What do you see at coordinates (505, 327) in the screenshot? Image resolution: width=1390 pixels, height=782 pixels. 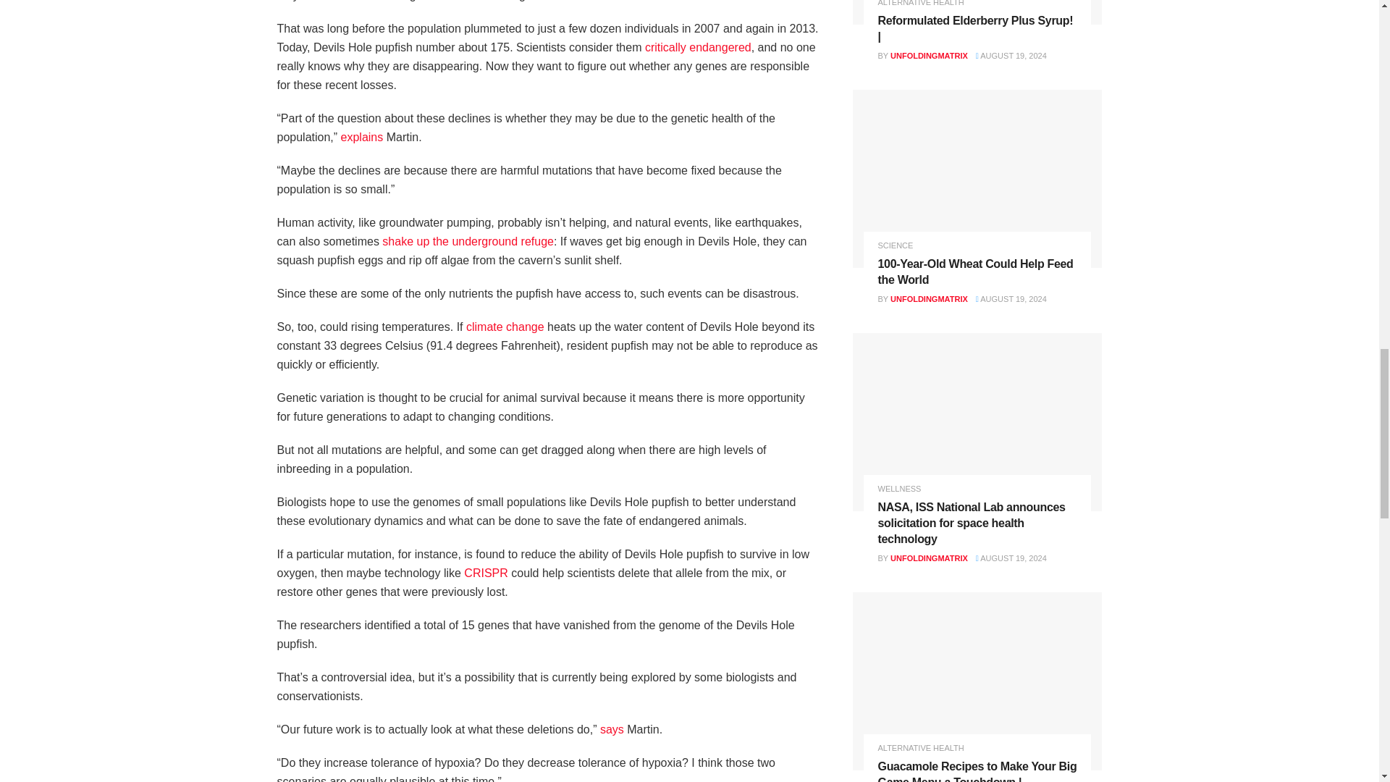 I see `climate change` at bounding box center [505, 327].